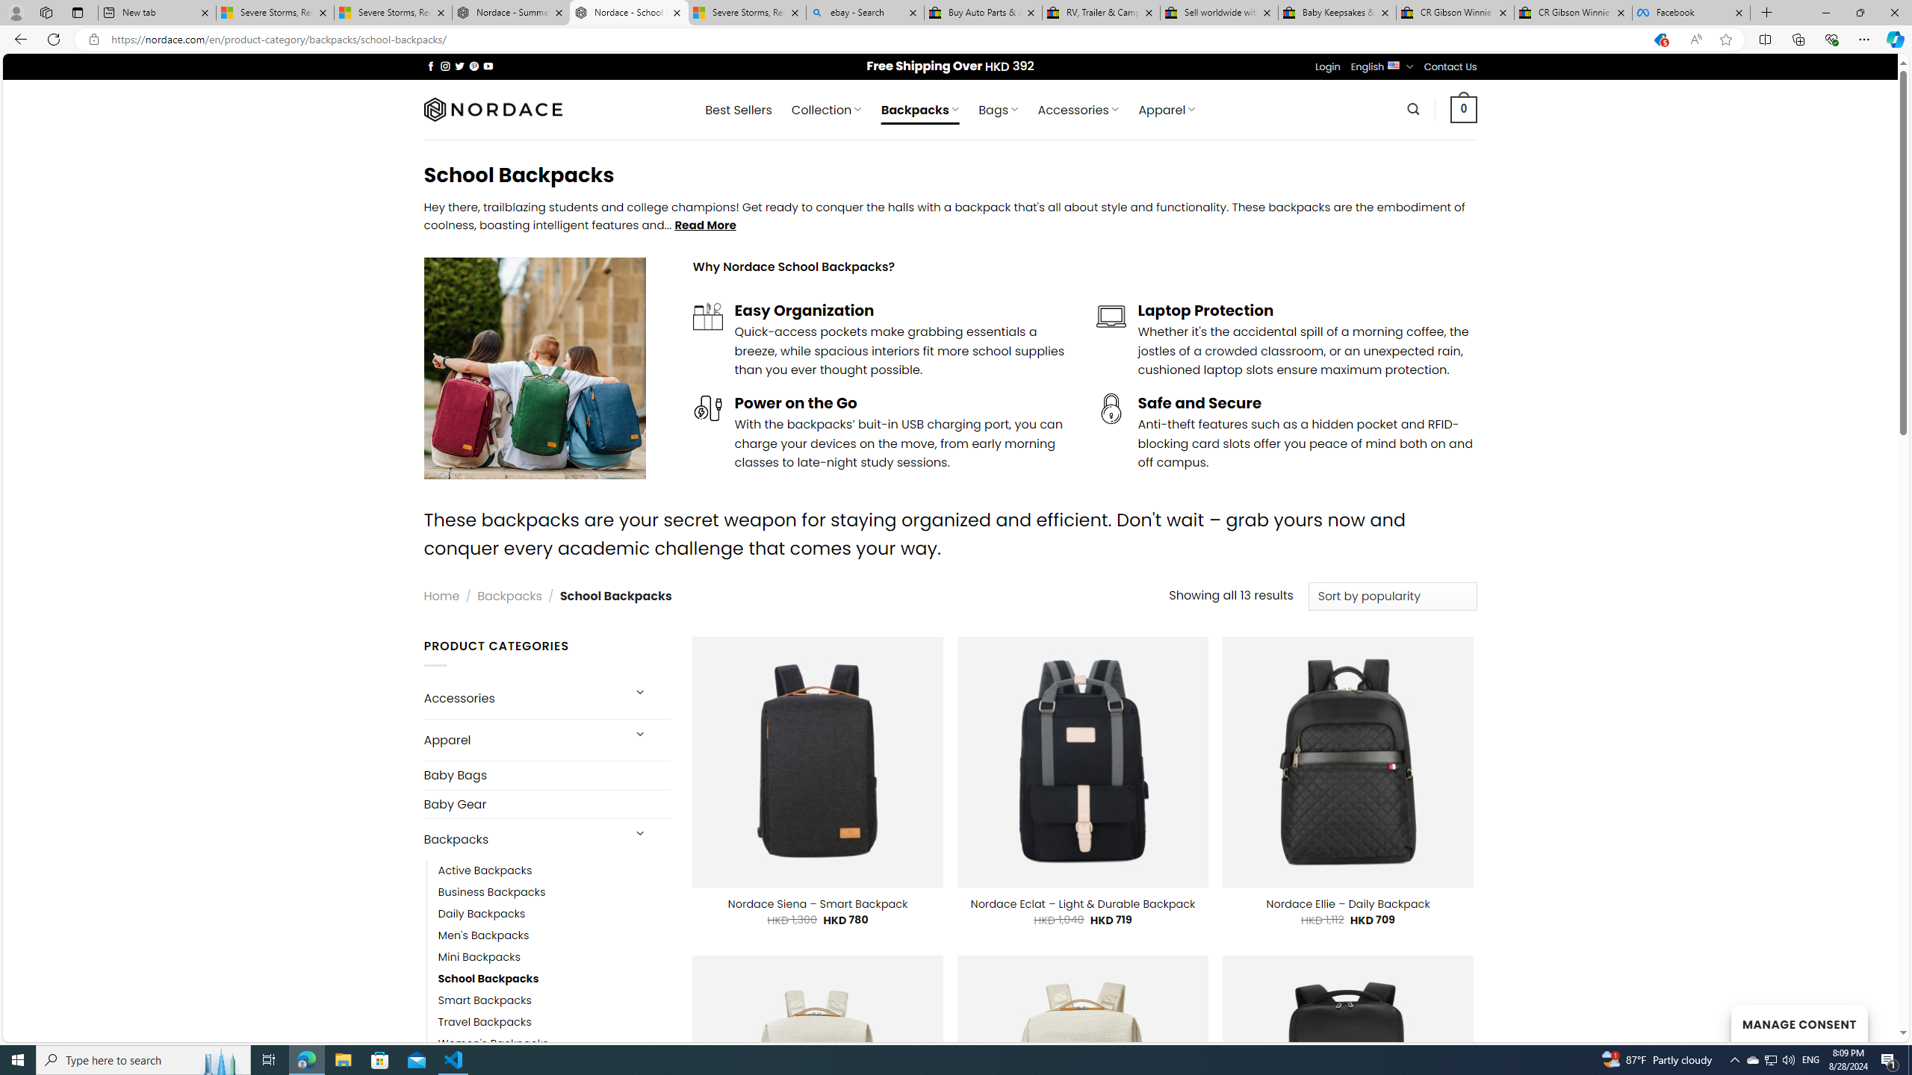 Image resolution: width=1912 pixels, height=1075 pixels. What do you see at coordinates (479, 957) in the screenshot?
I see `Mini Backpacks` at bounding box center [479, 957].